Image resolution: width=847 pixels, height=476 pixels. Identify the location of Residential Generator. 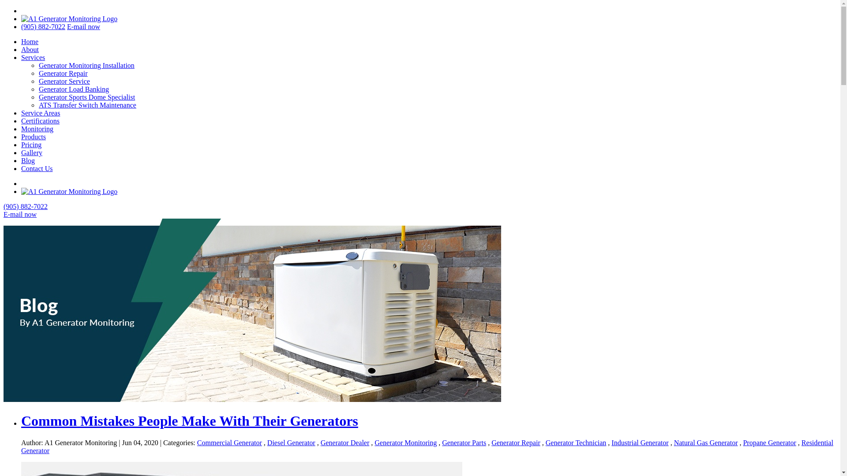
(427, 447).